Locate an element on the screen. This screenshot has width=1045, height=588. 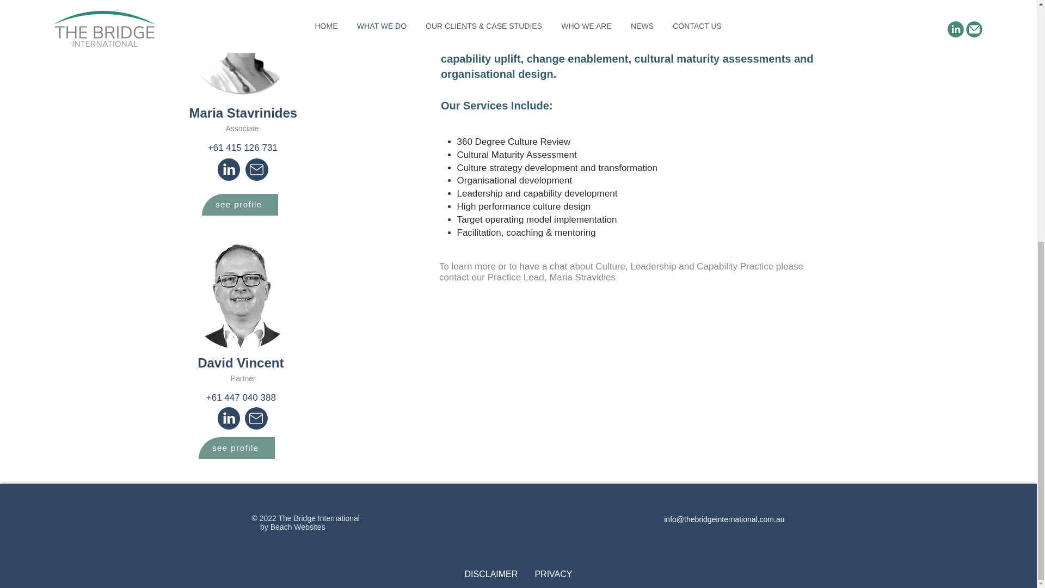
DISCLAIMER is located at coordinates (493, 574).